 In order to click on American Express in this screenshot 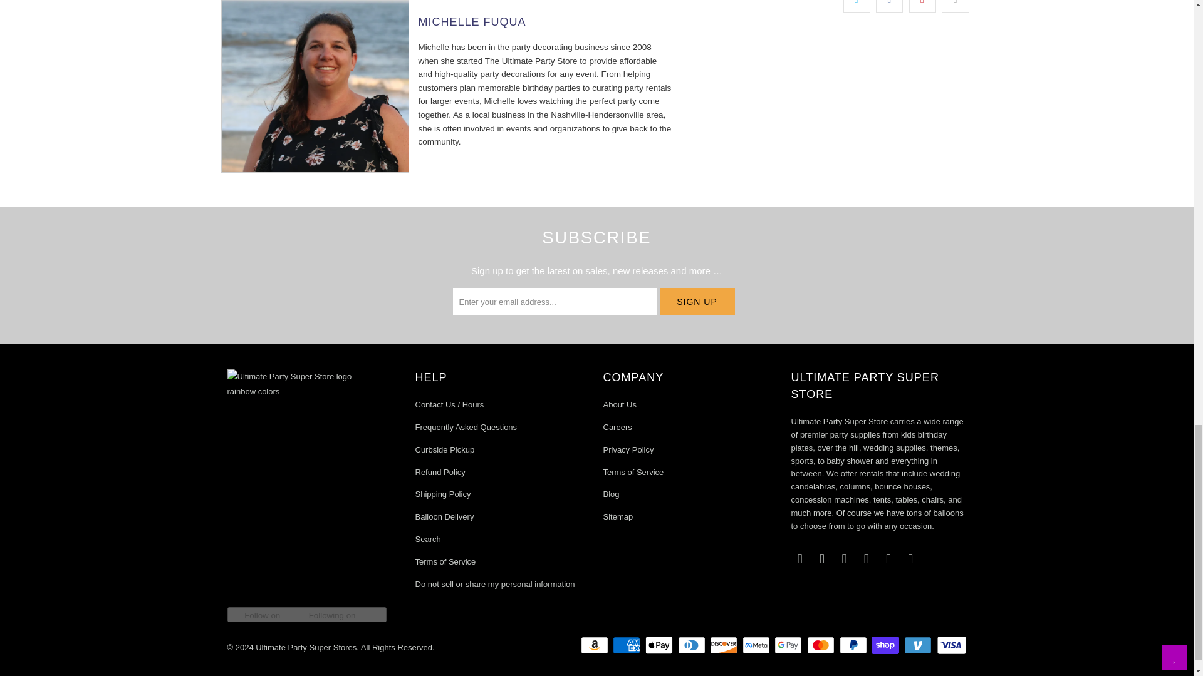, I will do `click(627, 645)`.